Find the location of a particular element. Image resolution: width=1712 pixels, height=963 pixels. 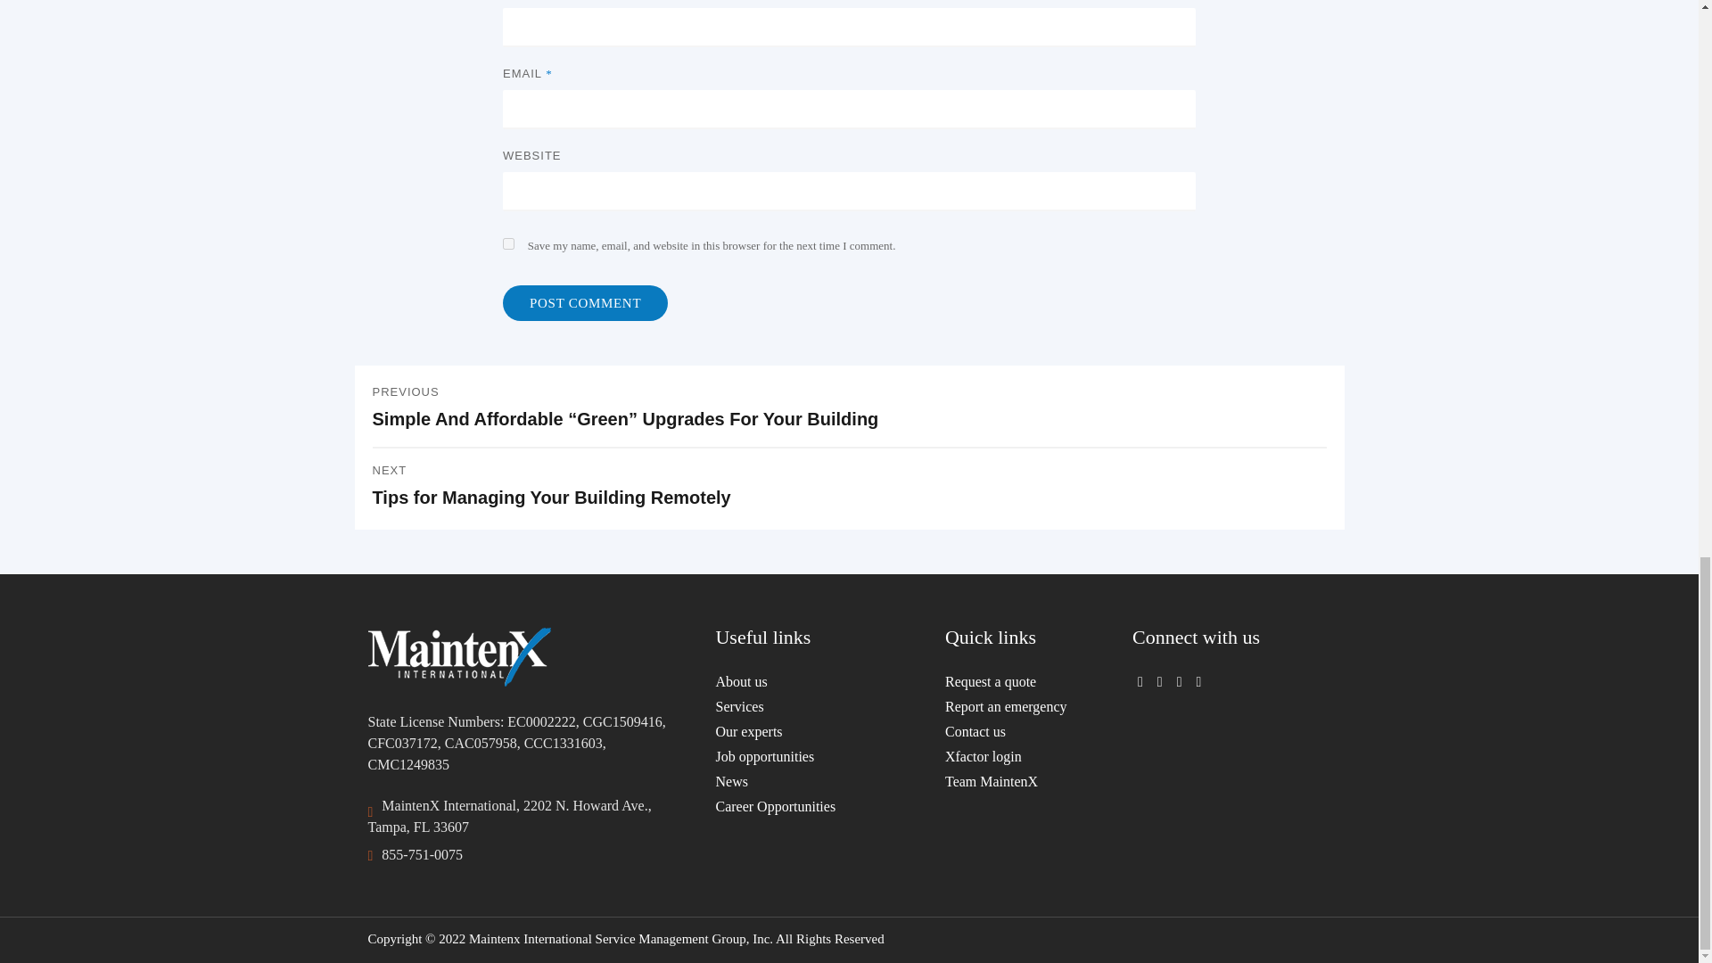

855-751-0075 is located at coordinates (422, 855).